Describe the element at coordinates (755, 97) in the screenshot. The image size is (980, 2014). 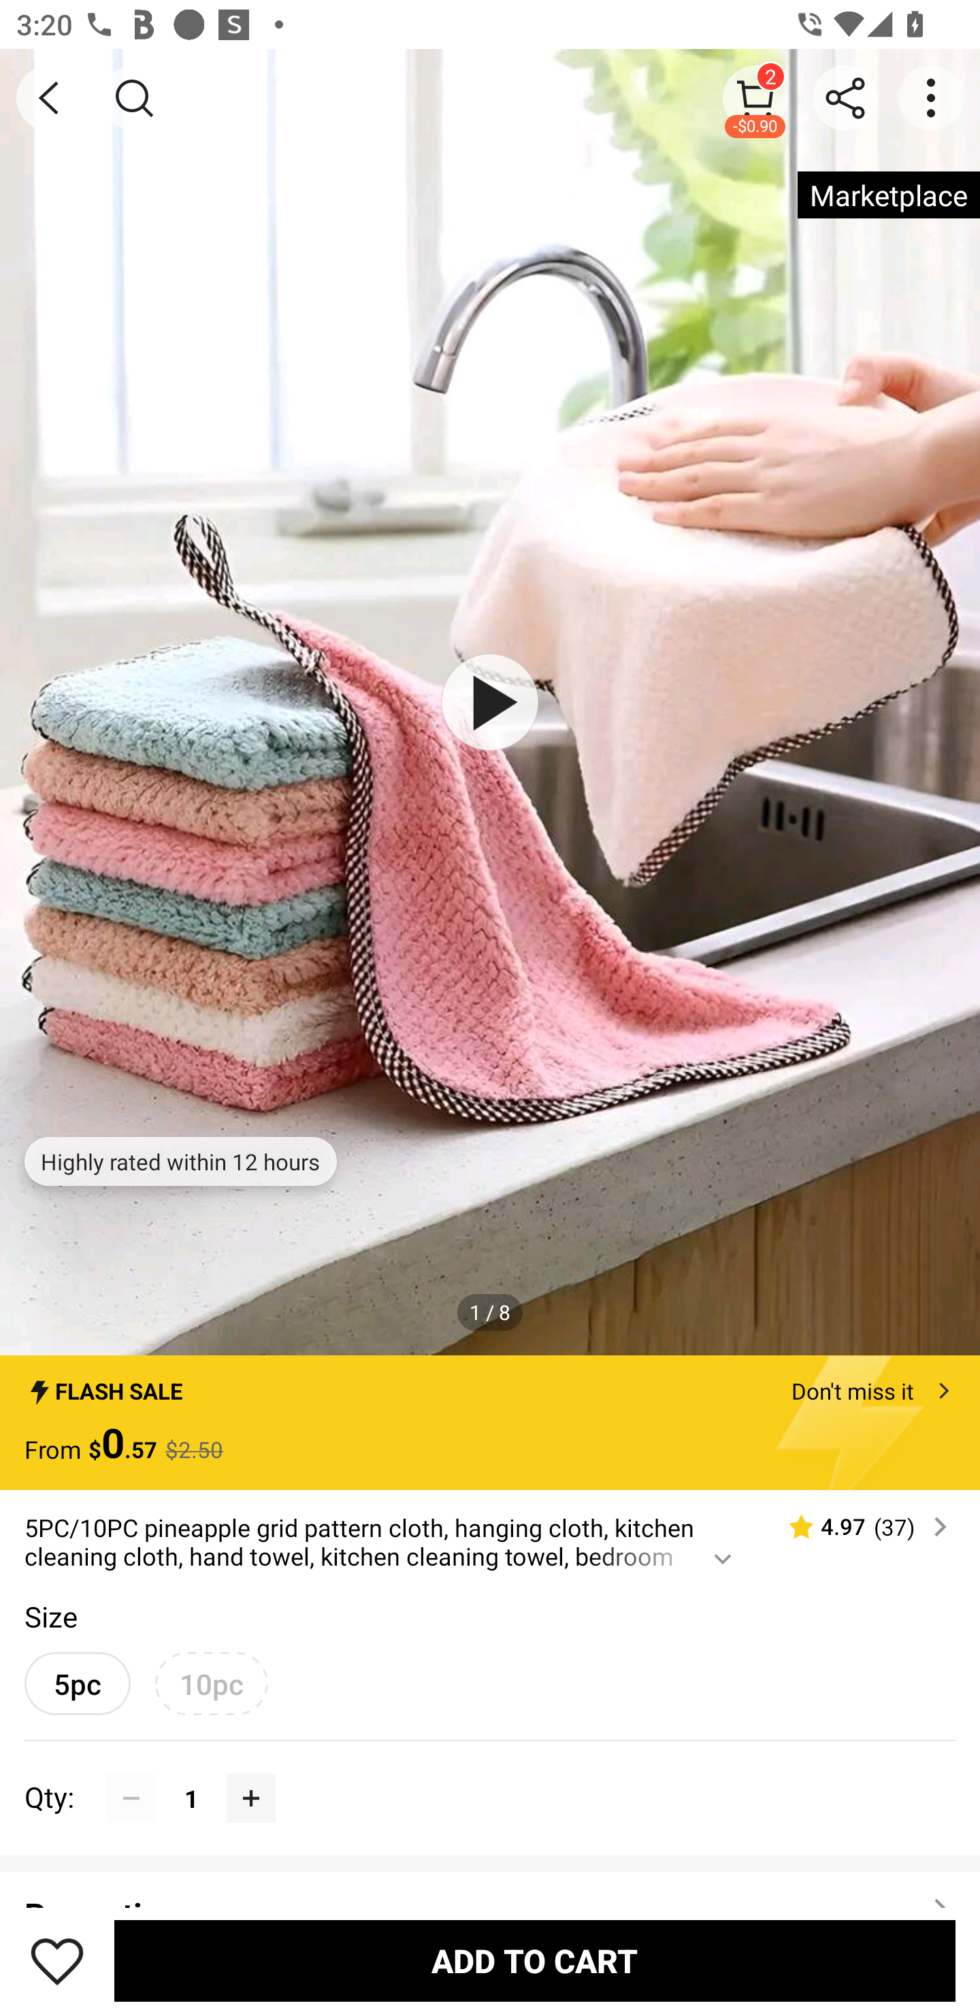
I see `2 -$0.90` at that location.